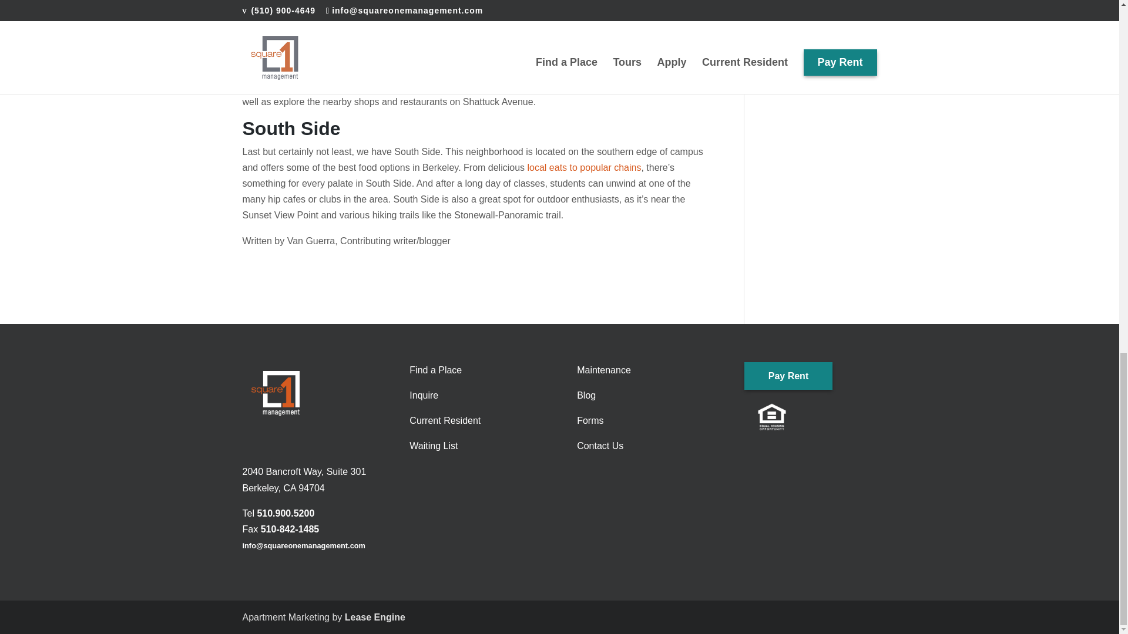 This screenshot has height=634, width=1128. I want to click on Forms, so click(590, 420).